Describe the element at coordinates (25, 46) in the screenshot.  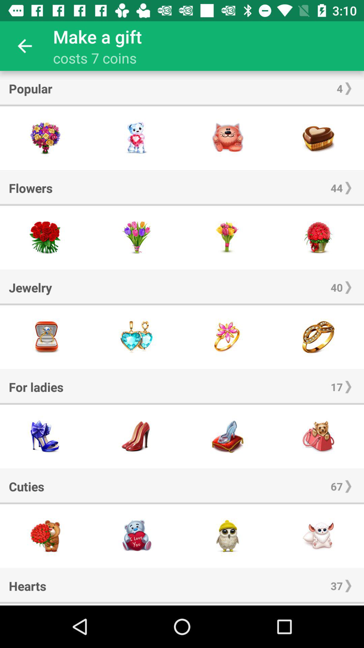
I see `tap the app to the left of the make a gift app` at that location.